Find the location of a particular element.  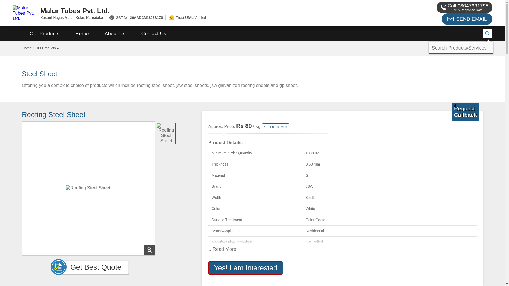

Our Products is located at coordinates (45, 34).